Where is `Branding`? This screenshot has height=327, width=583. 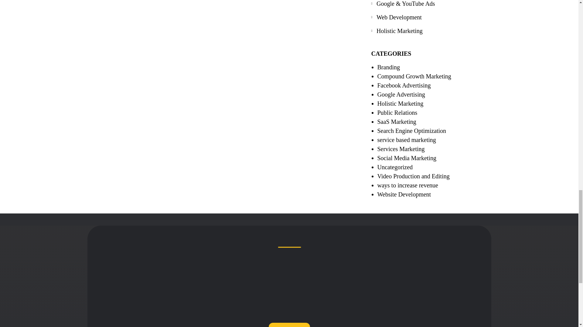 Branding is located at coordinates (388, 67).